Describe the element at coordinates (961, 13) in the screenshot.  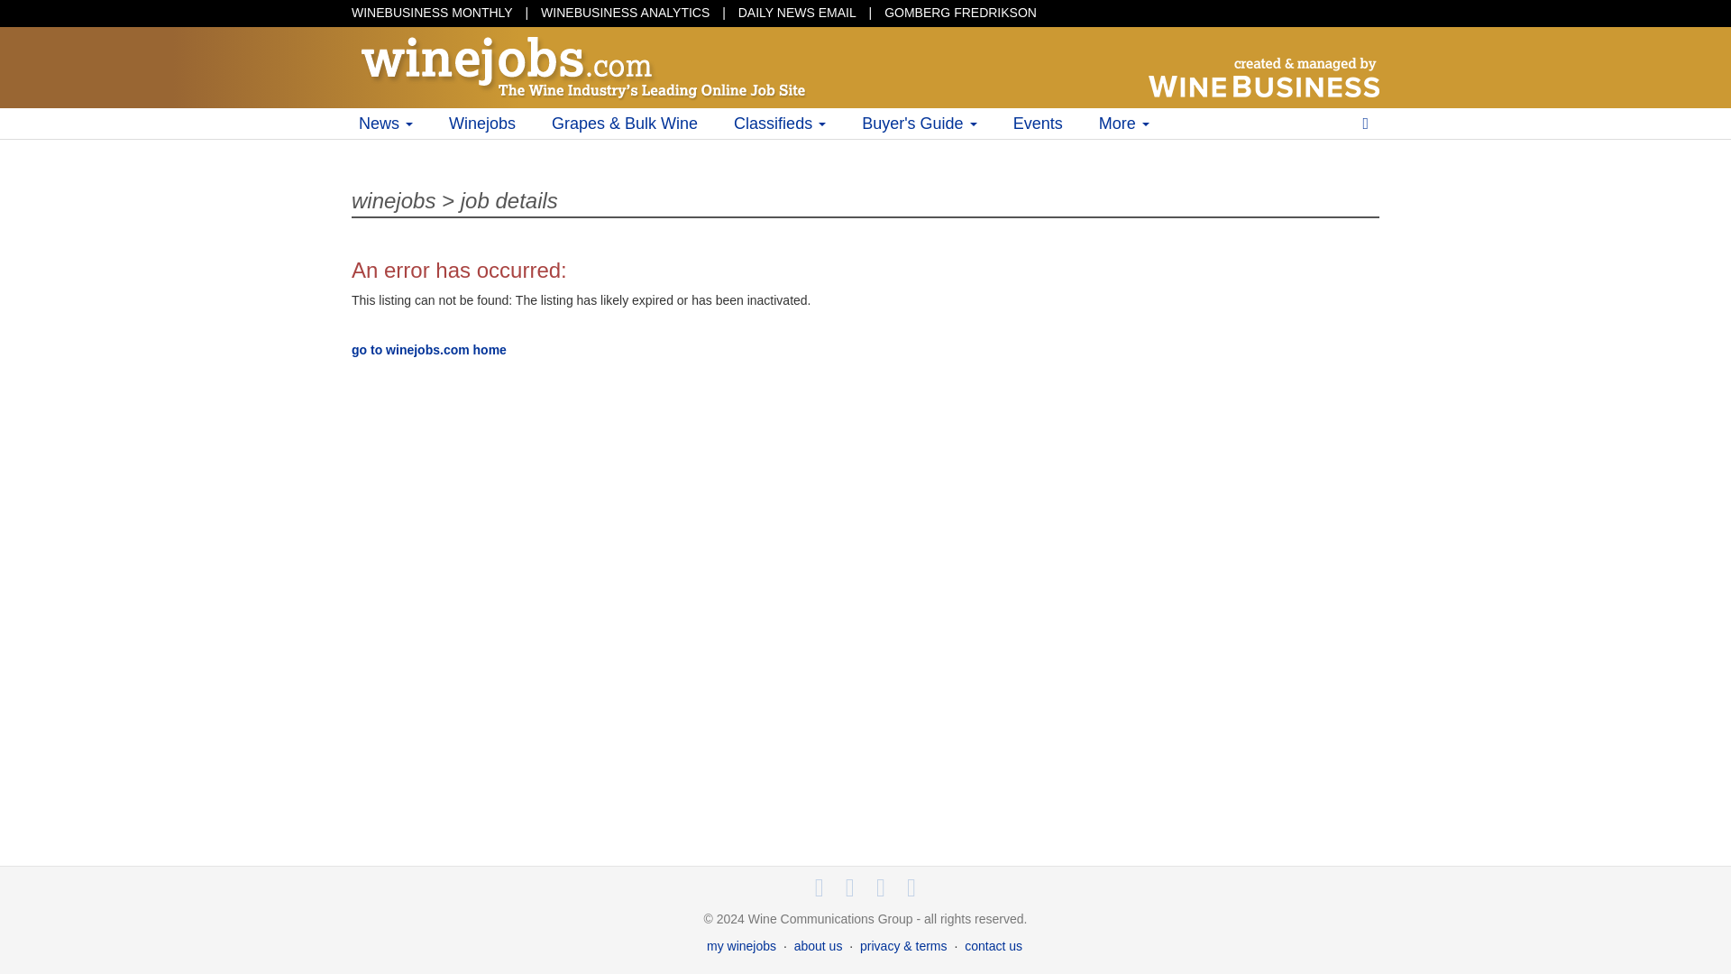
I see `GOMBERG FREDRIKSON` at that location.